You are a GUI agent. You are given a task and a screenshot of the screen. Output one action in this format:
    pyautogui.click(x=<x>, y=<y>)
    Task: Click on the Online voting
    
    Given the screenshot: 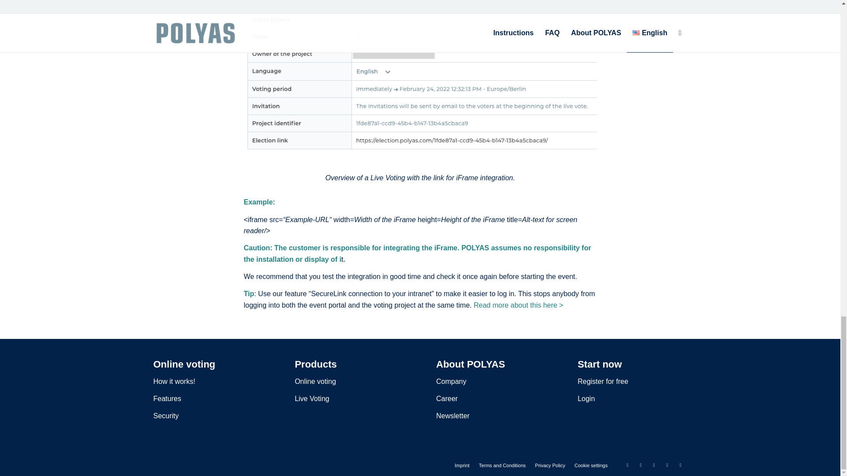 What is the action you would take?
    pyautogui.click(x=315, y=381)
    